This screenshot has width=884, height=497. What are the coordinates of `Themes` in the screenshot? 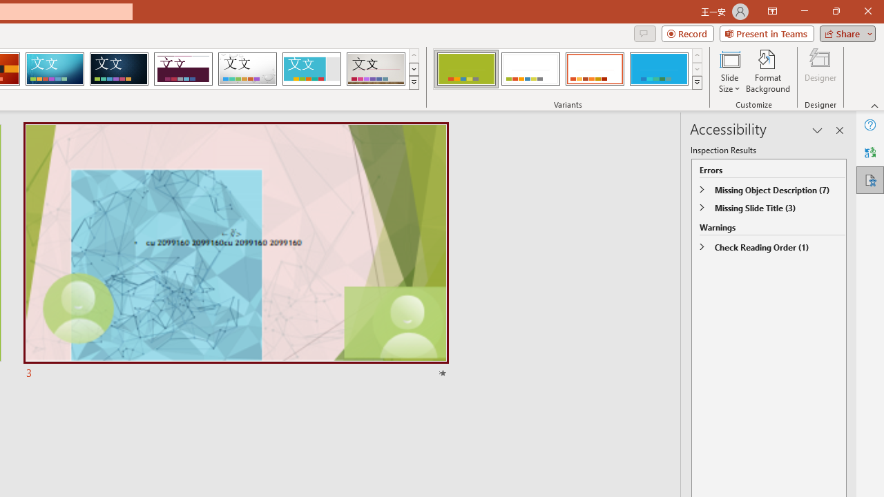 It's located at (413, 83).